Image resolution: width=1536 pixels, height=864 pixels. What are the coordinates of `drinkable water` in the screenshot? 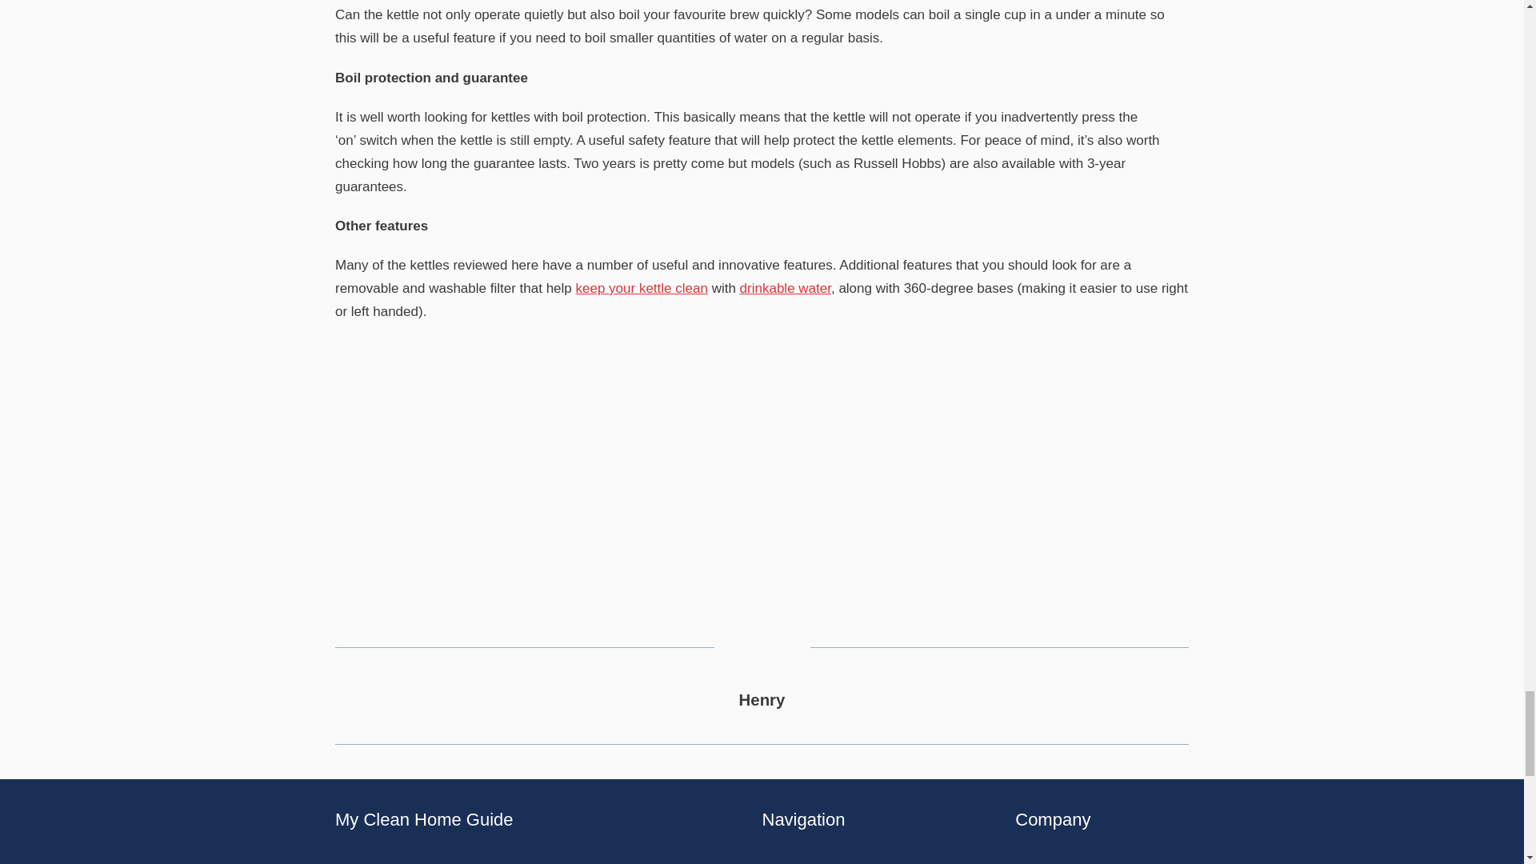 It's located at (786, 288).